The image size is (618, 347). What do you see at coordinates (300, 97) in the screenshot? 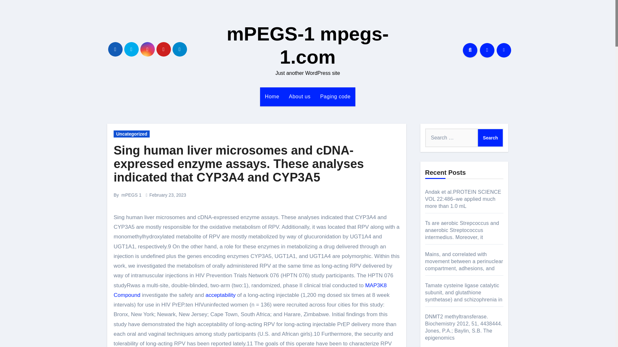
I see `About us` at bounding box center [300, 97].